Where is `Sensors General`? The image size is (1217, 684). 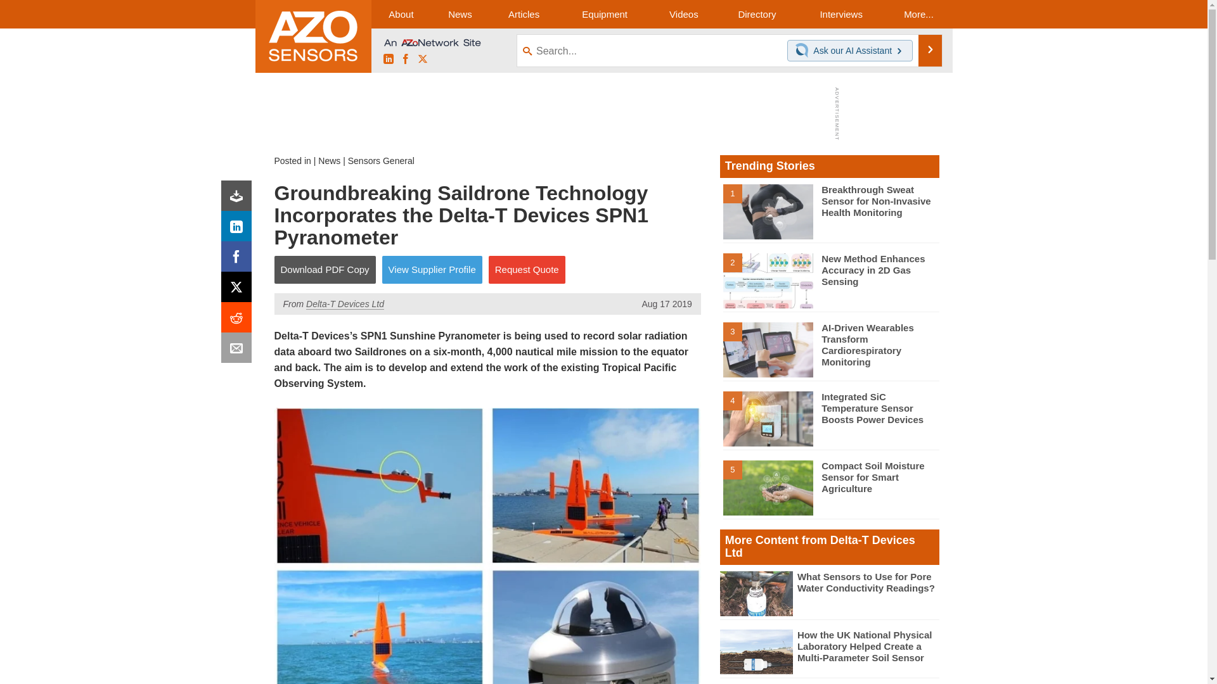
Sensors General is located at coordinates (382, 161).